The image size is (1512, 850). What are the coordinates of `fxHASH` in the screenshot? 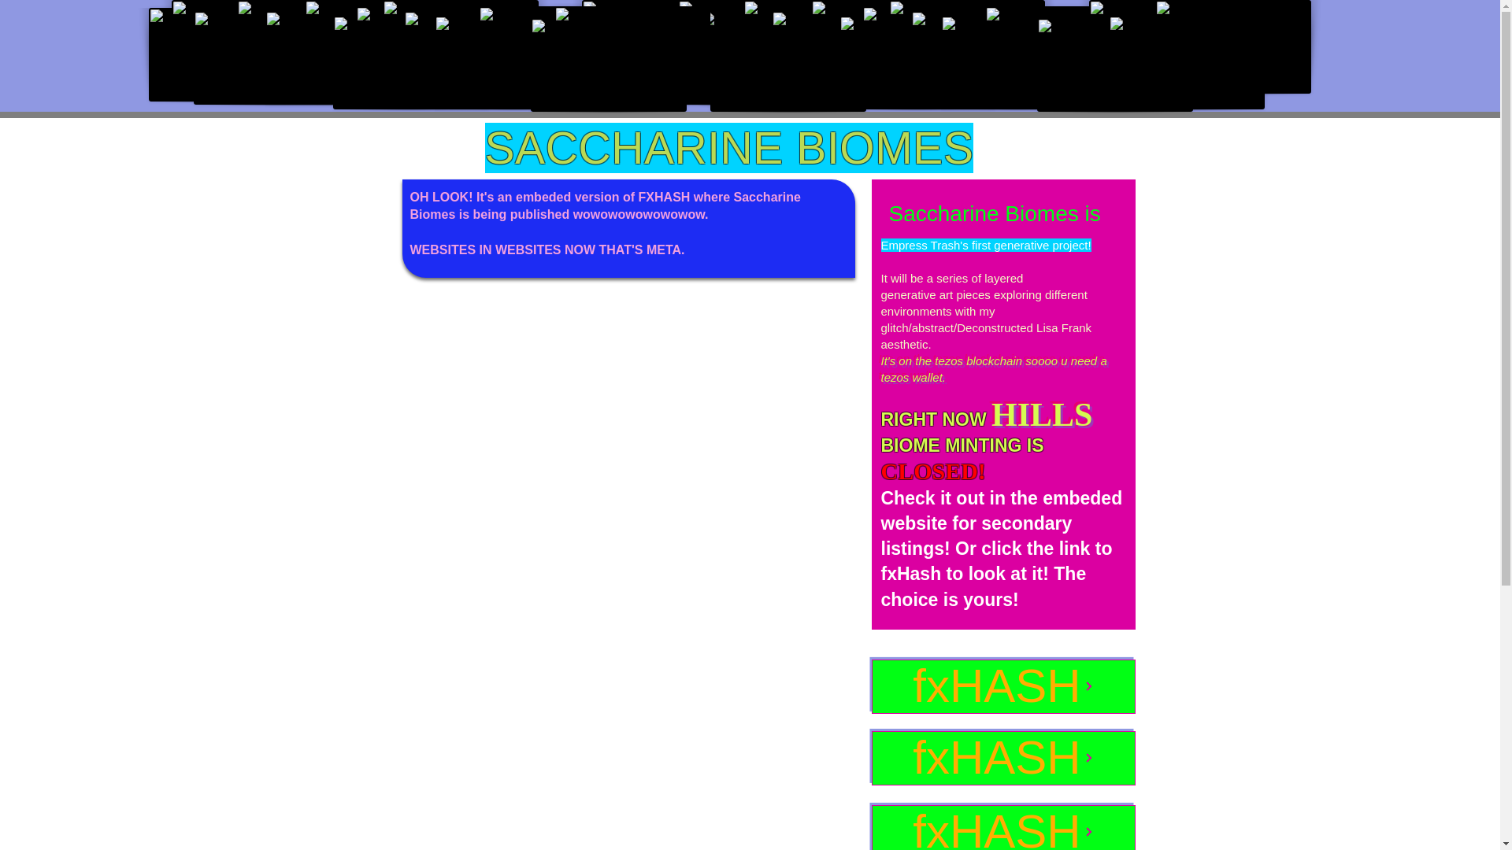 It's located at (1002, 827).